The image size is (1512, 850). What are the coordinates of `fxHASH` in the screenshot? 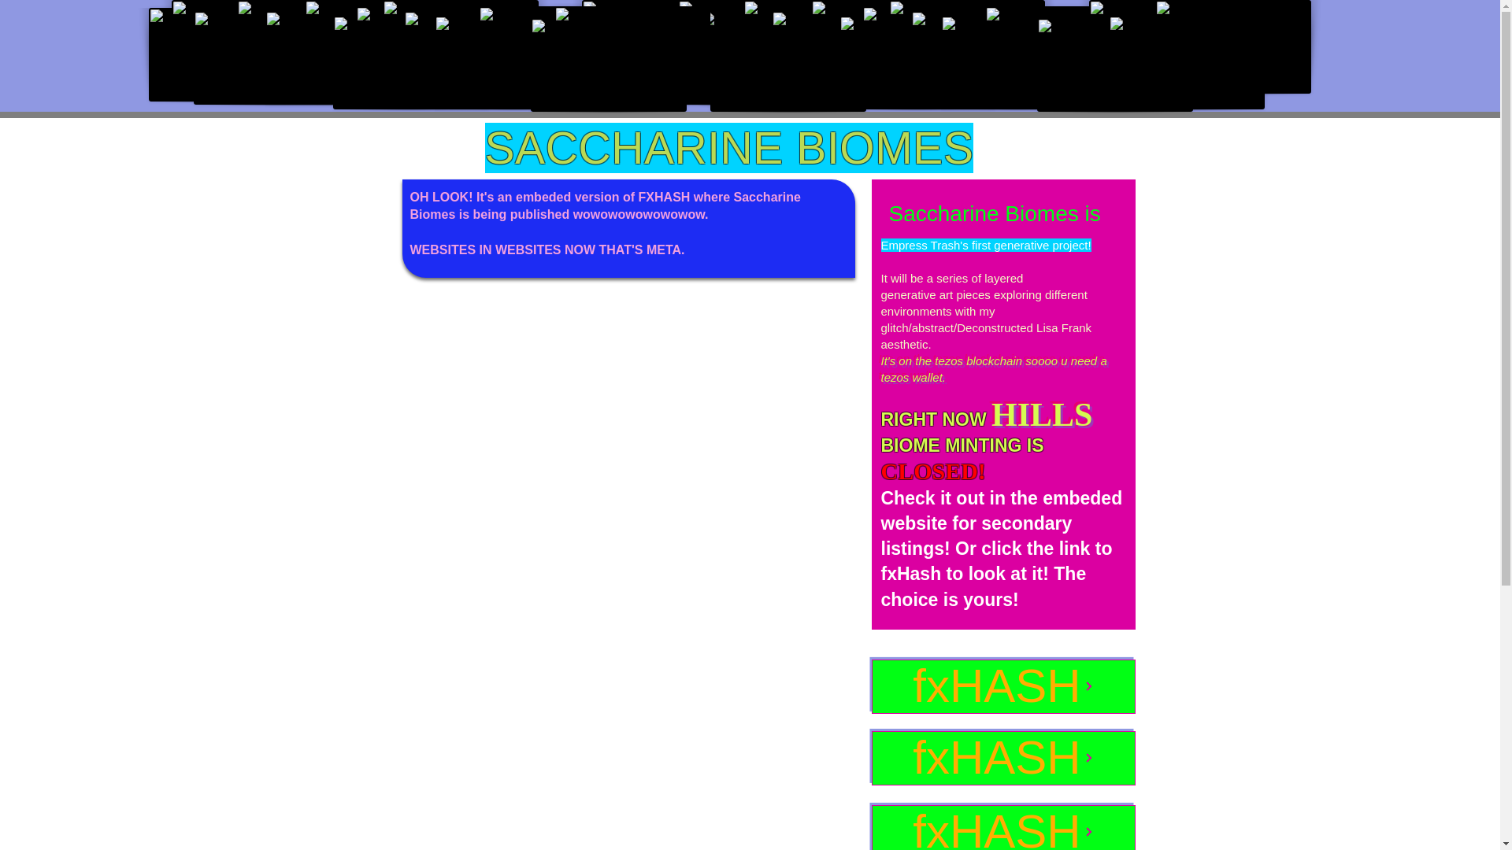 It's located at (1002, 827).